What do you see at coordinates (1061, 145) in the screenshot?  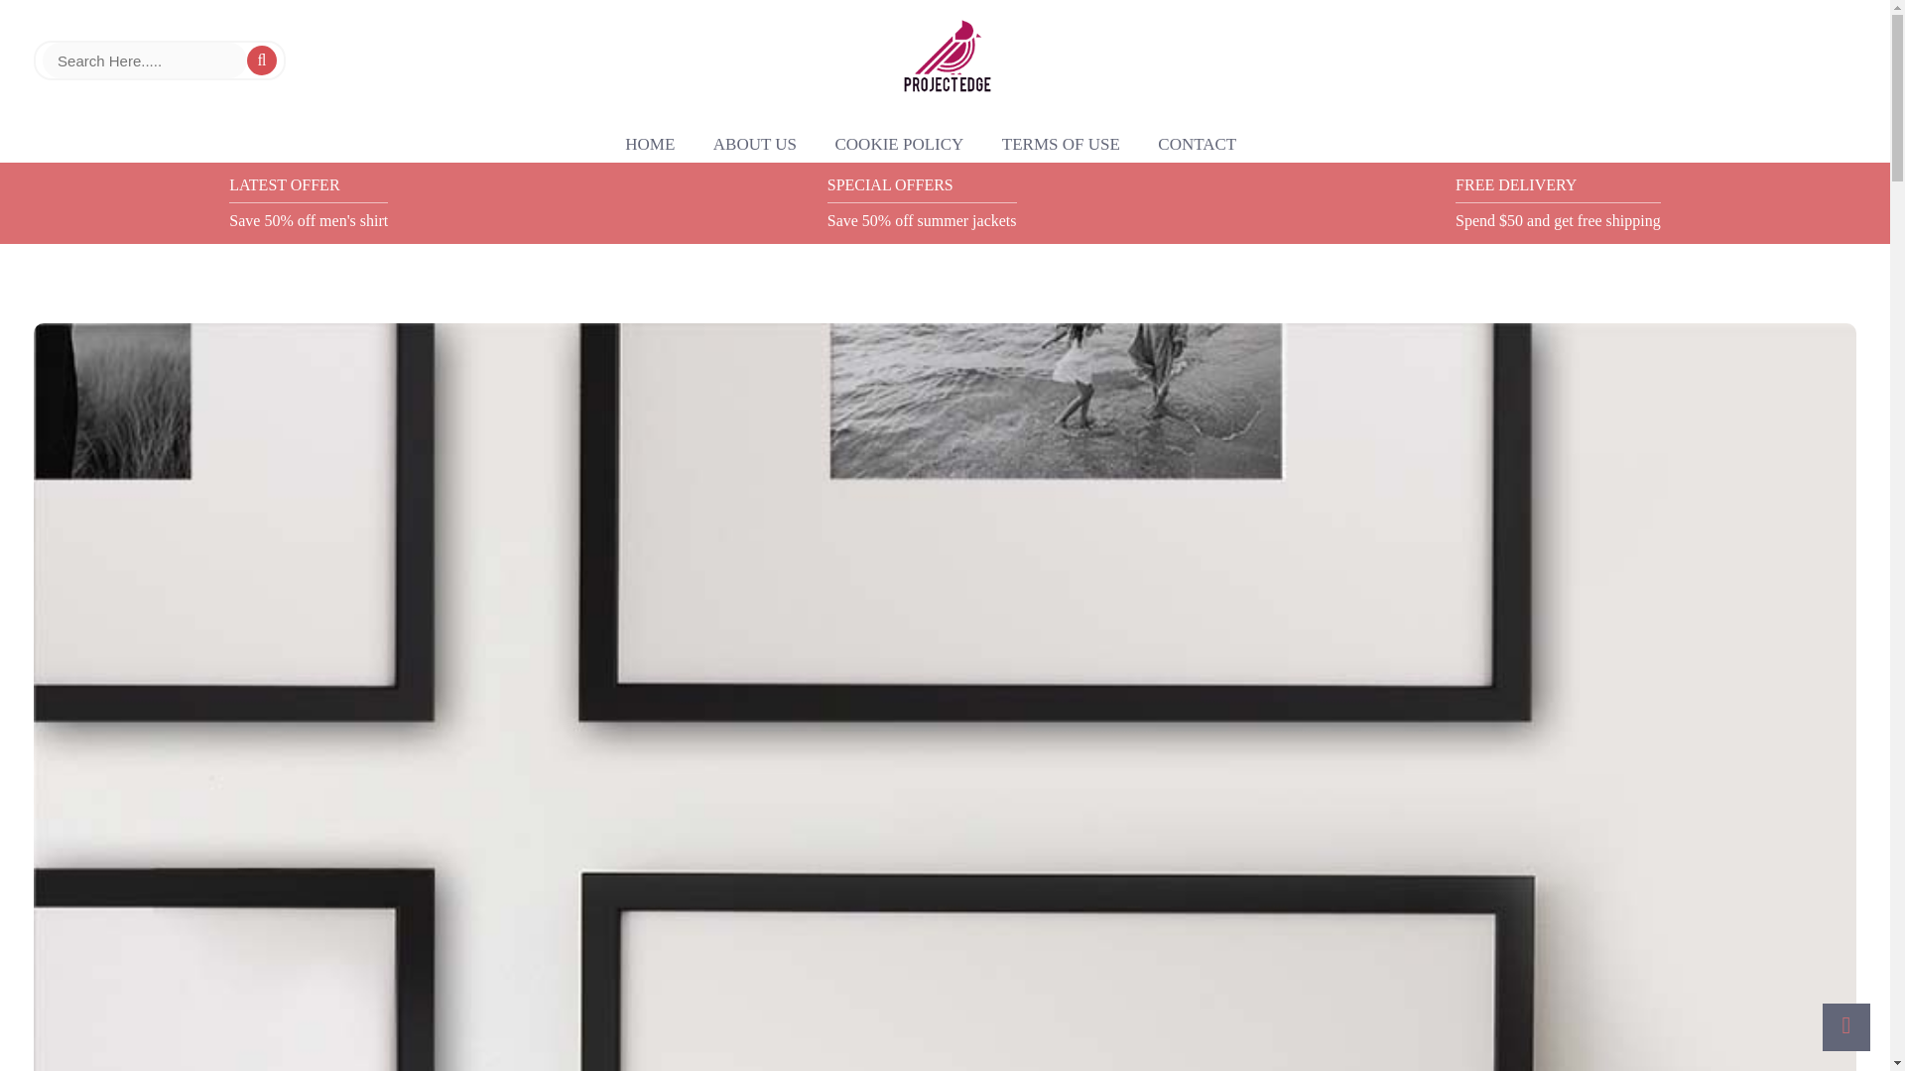 I see `TERMS OF USE` at bounding box center [1061, 145].